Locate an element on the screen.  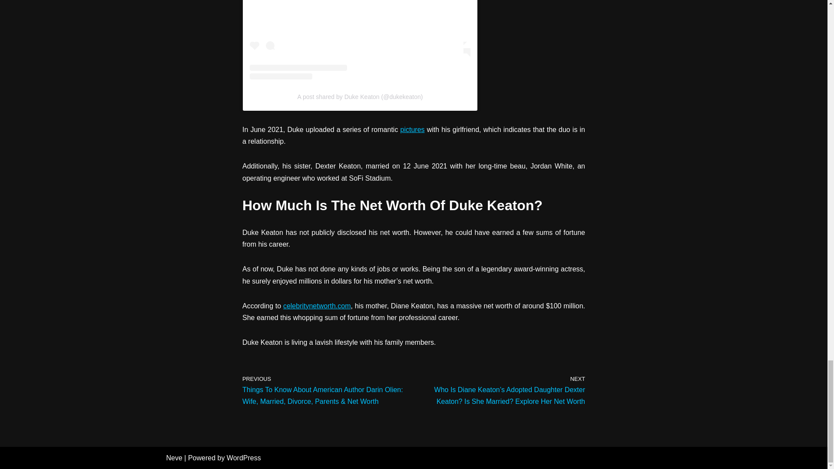
WordPress is located at coordinates (244, 458).